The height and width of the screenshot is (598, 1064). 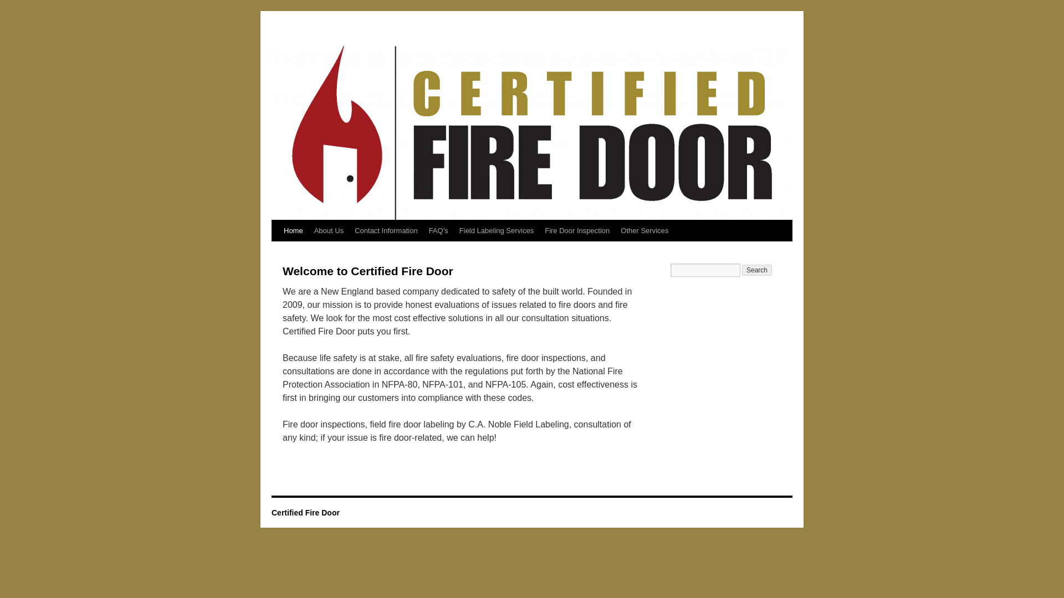 I want to click on Fire Door Inspection, so click(x=577, y=231).